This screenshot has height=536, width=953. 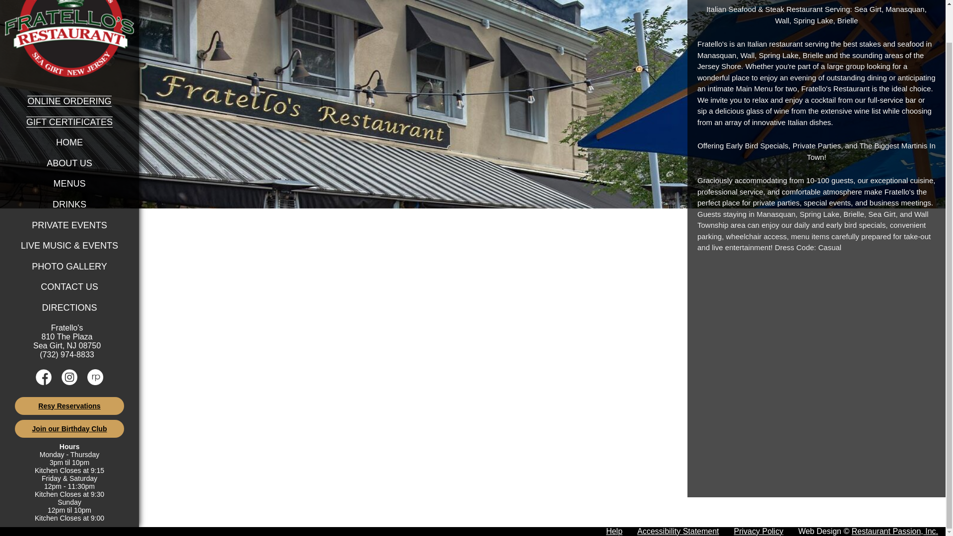 What do you see at coordinates (614, 531) in the screenshot?
I see `Help` at bounding box center [614, 531].